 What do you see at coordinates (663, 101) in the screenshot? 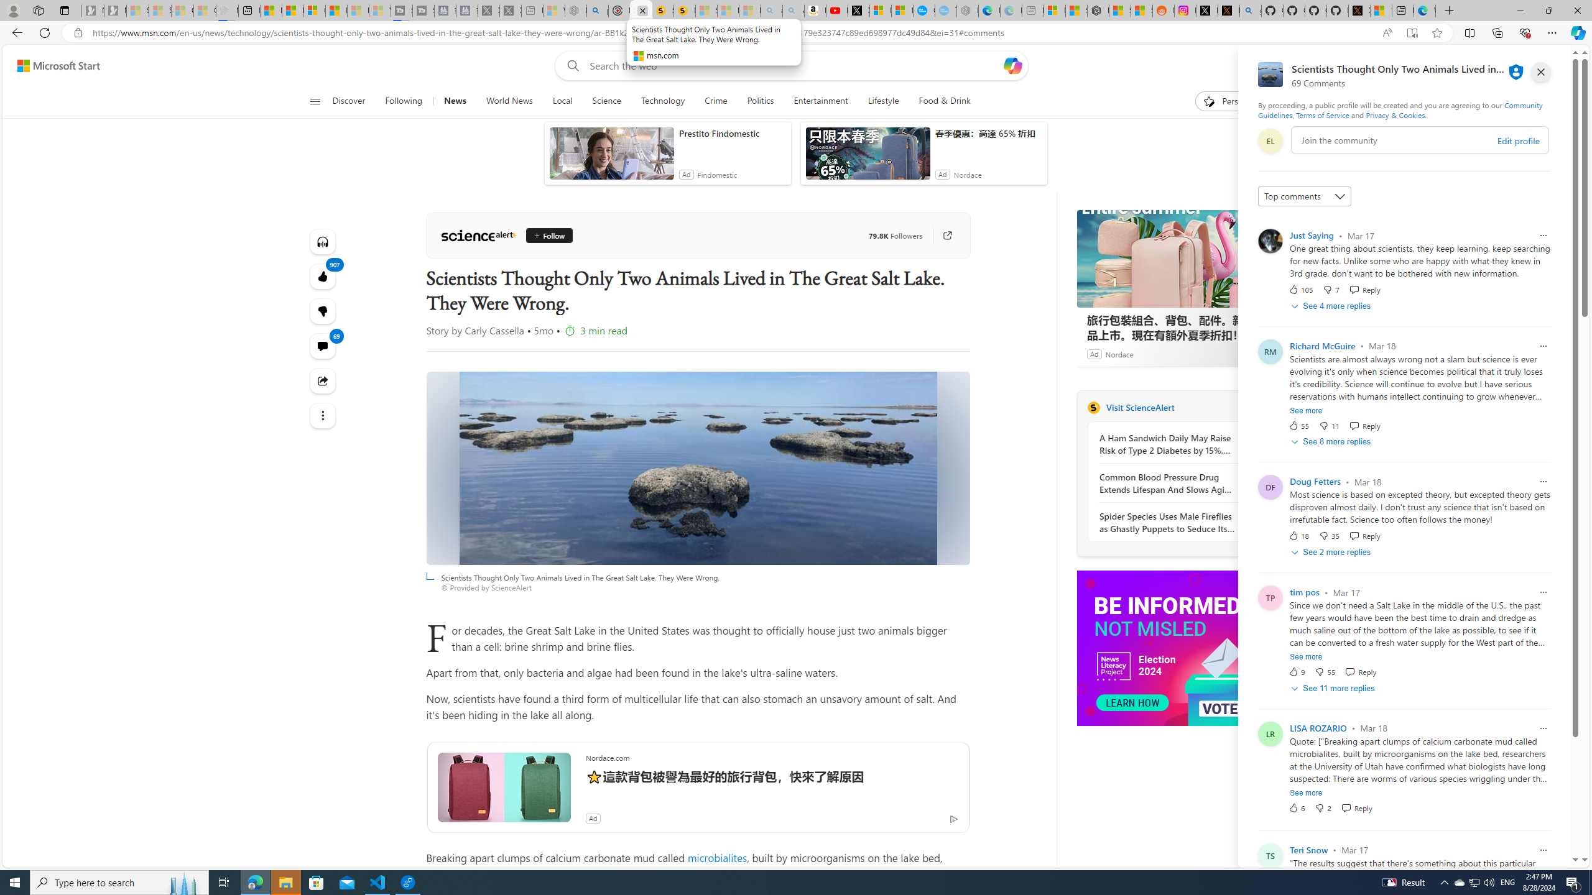
I see `Technology` at bounding box center [663, 101].